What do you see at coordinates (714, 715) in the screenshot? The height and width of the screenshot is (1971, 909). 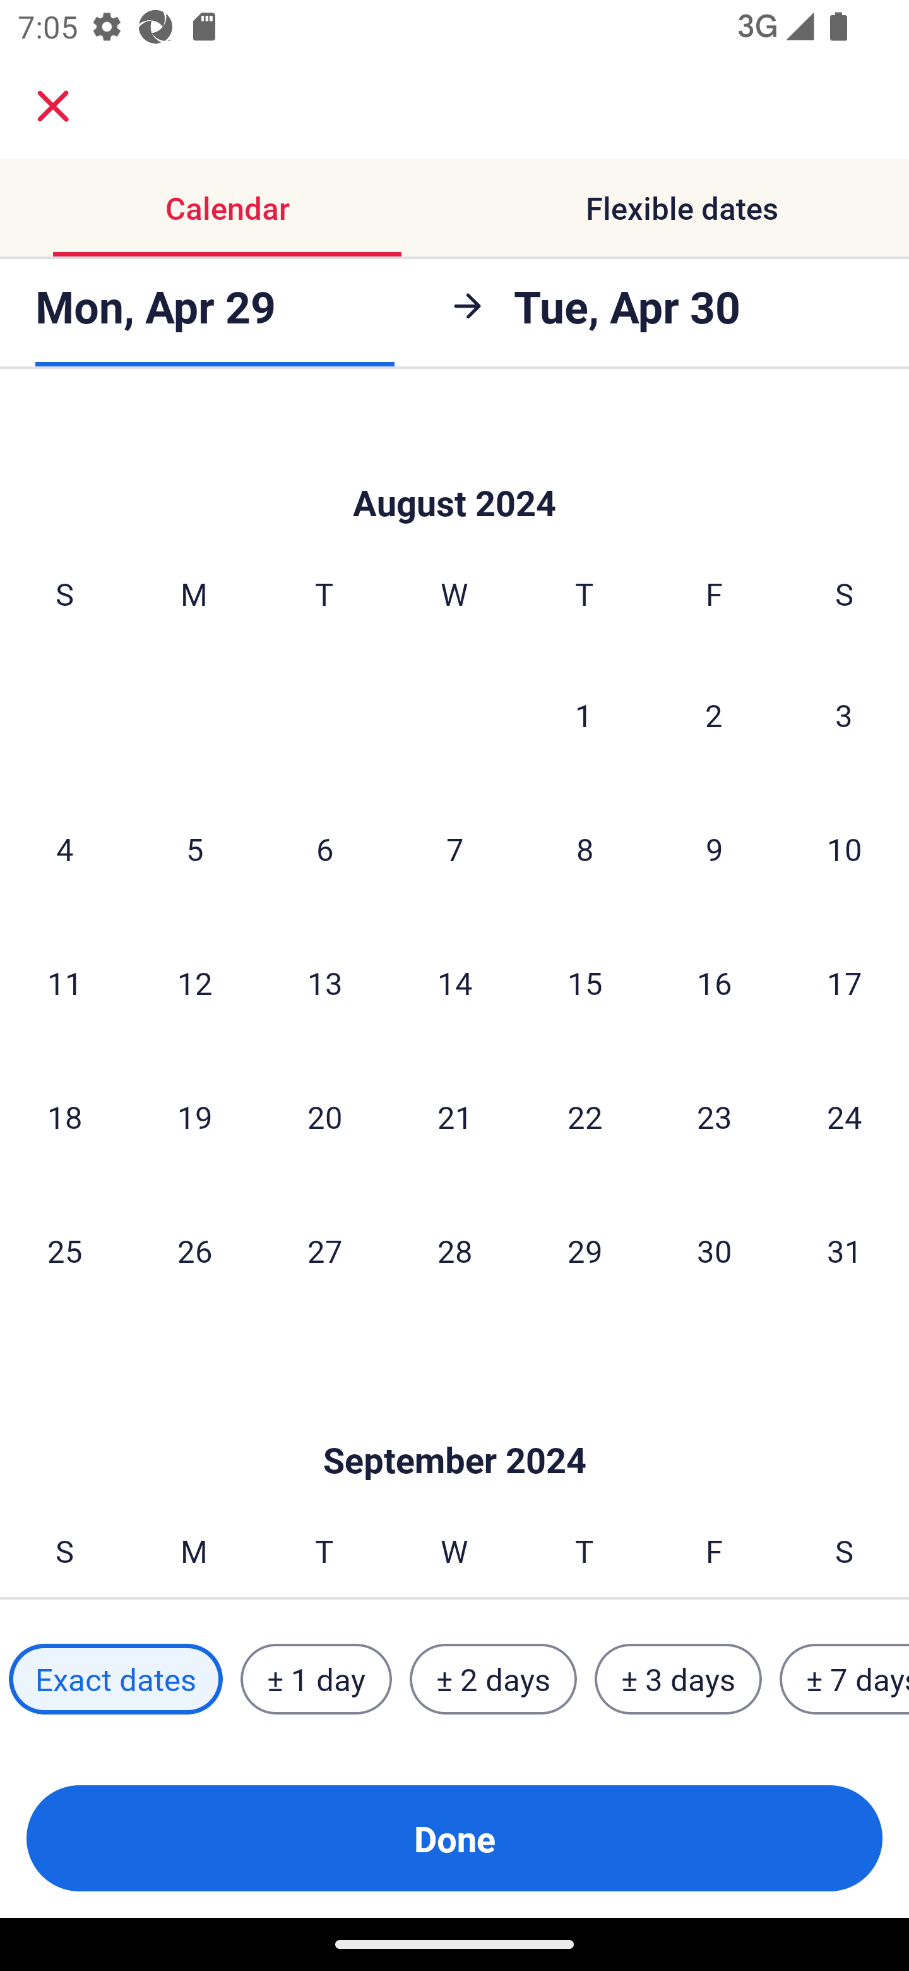 I see `2 Friday, August 2, 2024` at bounding box center [714, 715].